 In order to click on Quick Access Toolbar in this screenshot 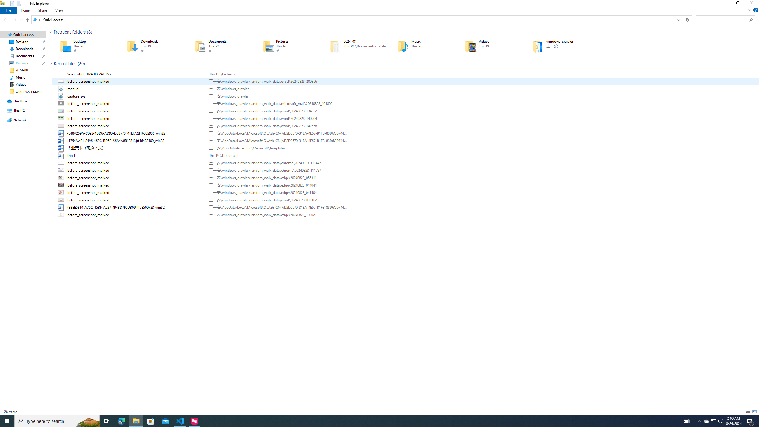, I will do `click(15, 4)`.